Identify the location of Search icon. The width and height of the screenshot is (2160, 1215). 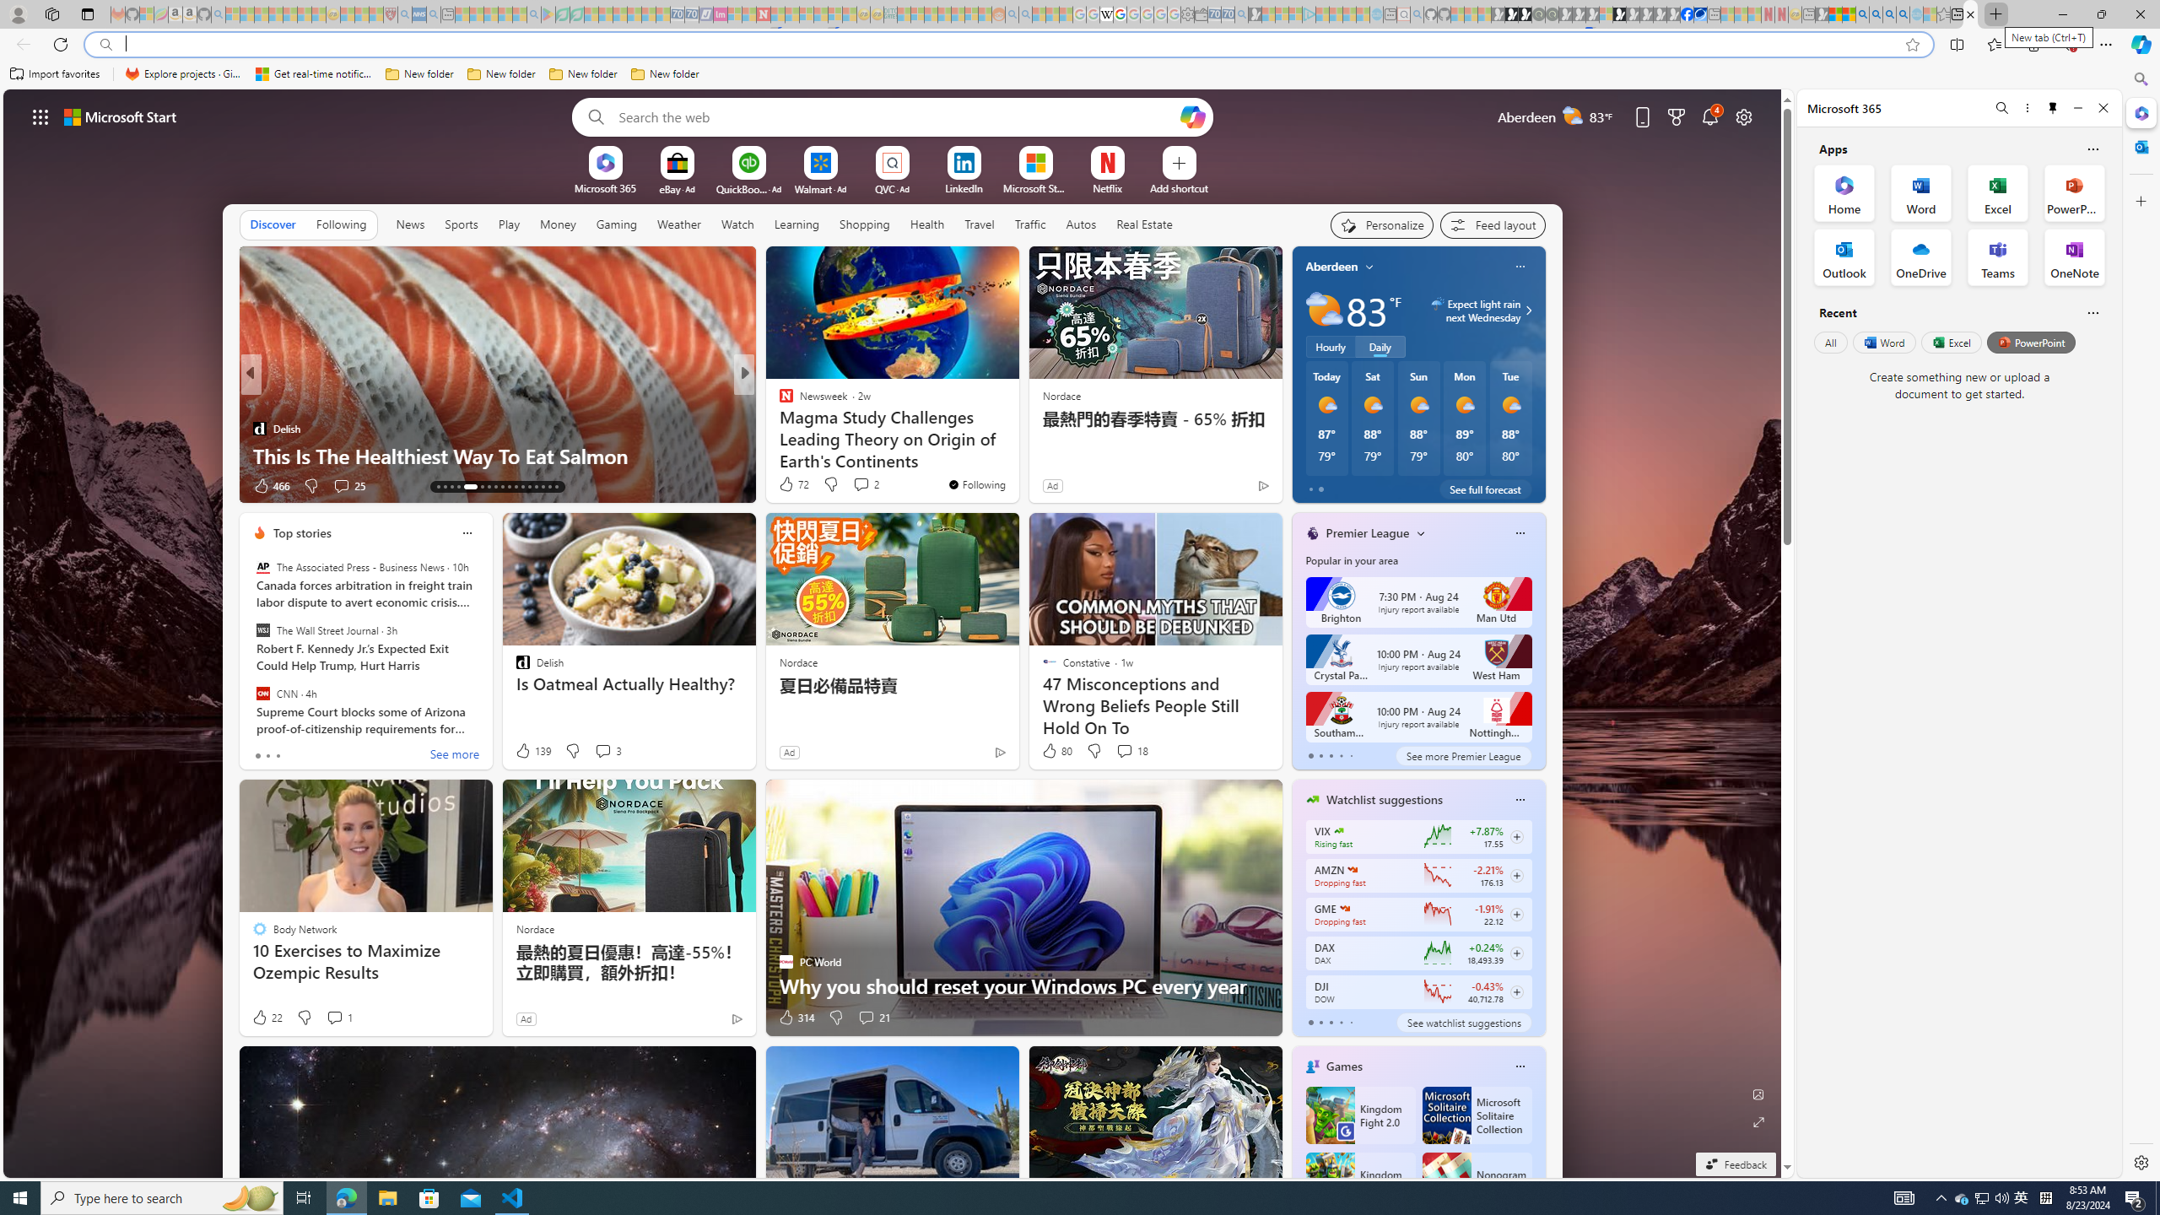
(105, 45).